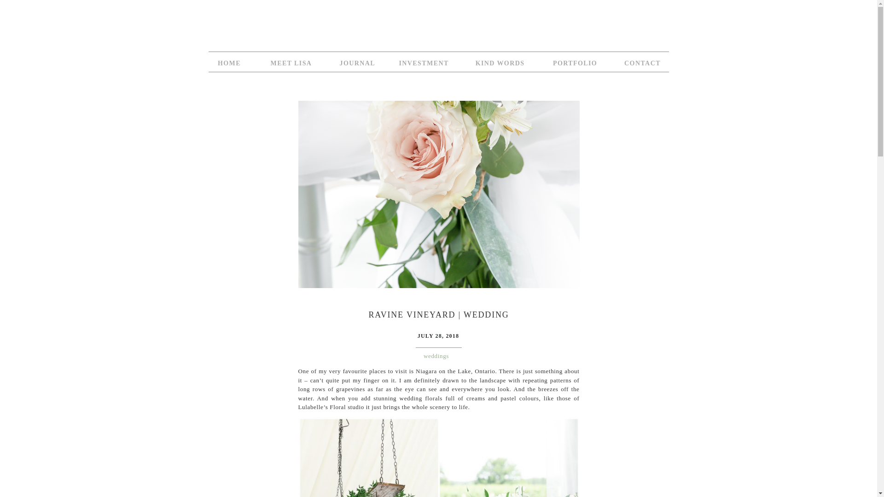 Image resolution: width=884 pixels, height=497 pixels. What do you see at coordinates (291, 63) in the screenshot?
I see `MEET LISA` at bounding box center [291, 63].